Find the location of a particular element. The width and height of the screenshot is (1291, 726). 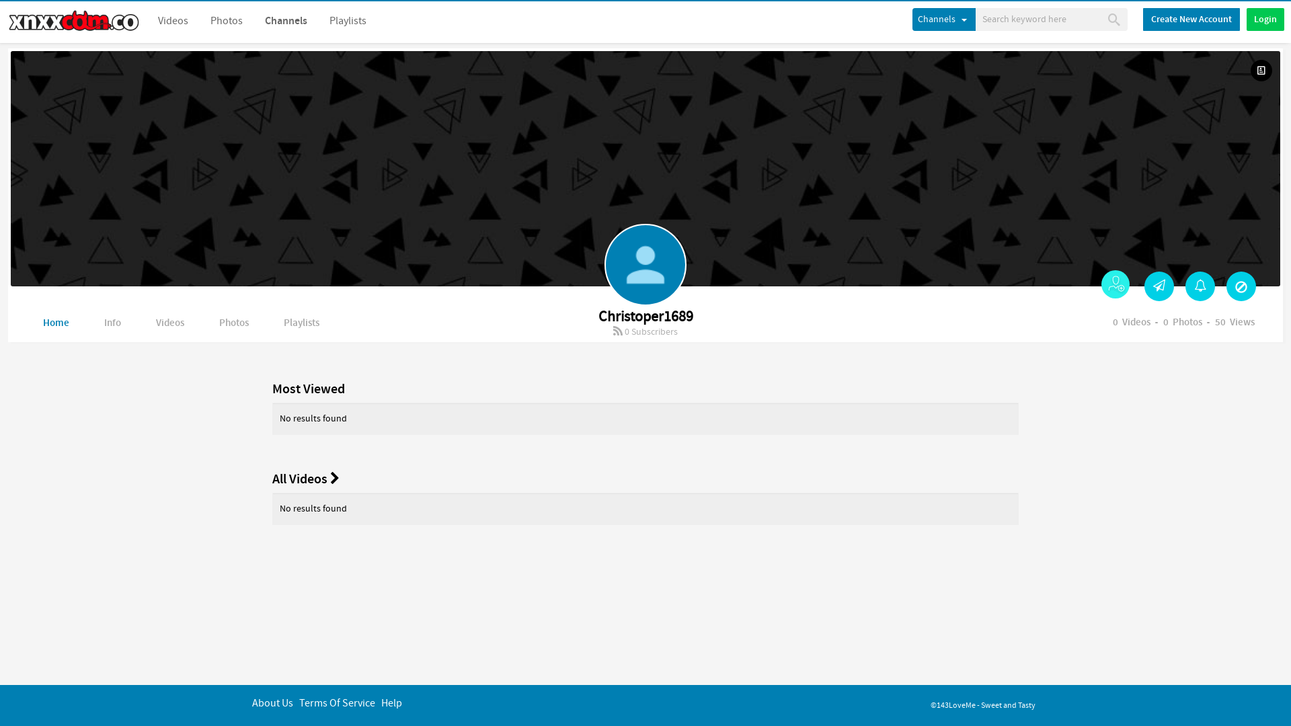

Playlists is located at coordinates (301, 324).